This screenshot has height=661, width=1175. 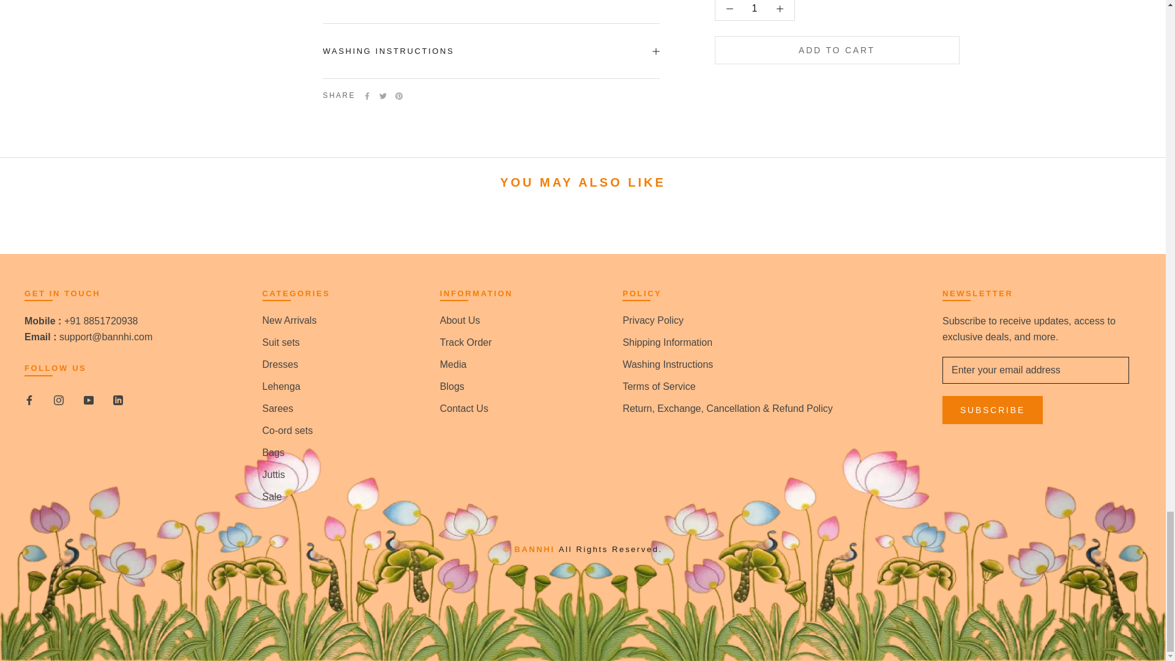 What do you see at coordinates (117, 400) in the screenshot?
I see `Bannhi on Linkedin` at bounding box center [117, 400].